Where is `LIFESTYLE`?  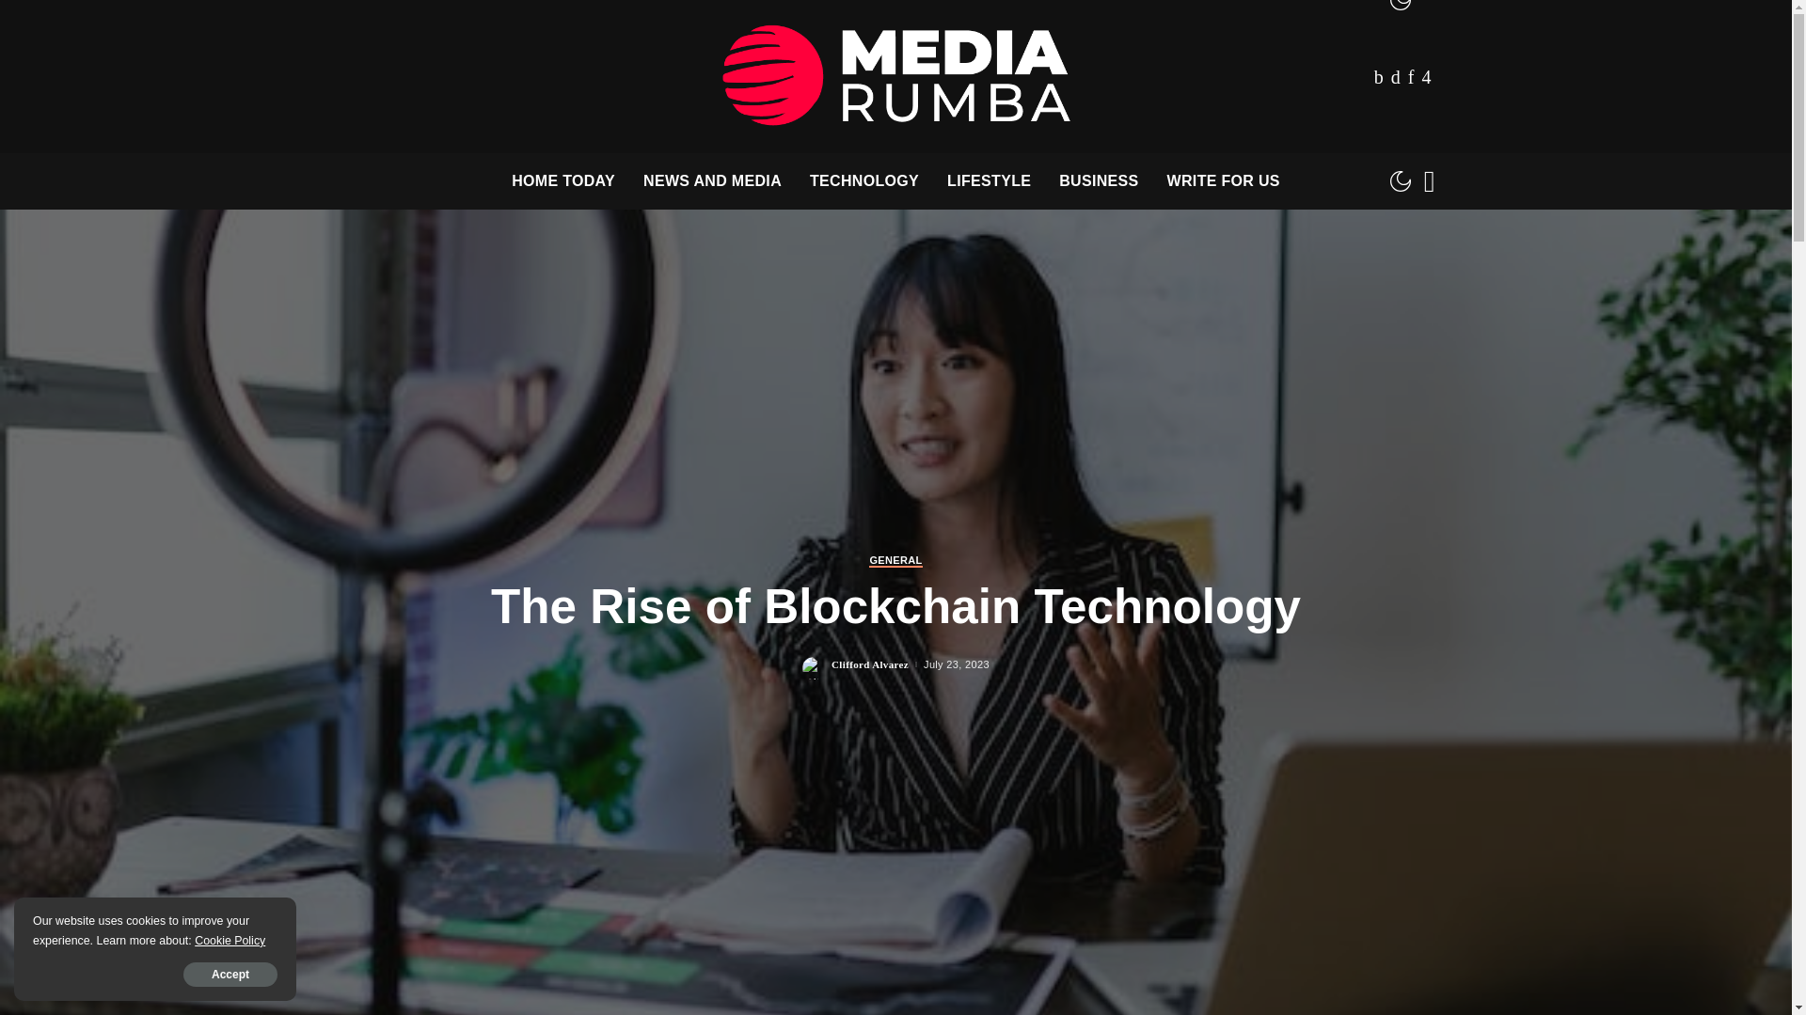 LIFESTYLE is located at coordinates (990, 180).